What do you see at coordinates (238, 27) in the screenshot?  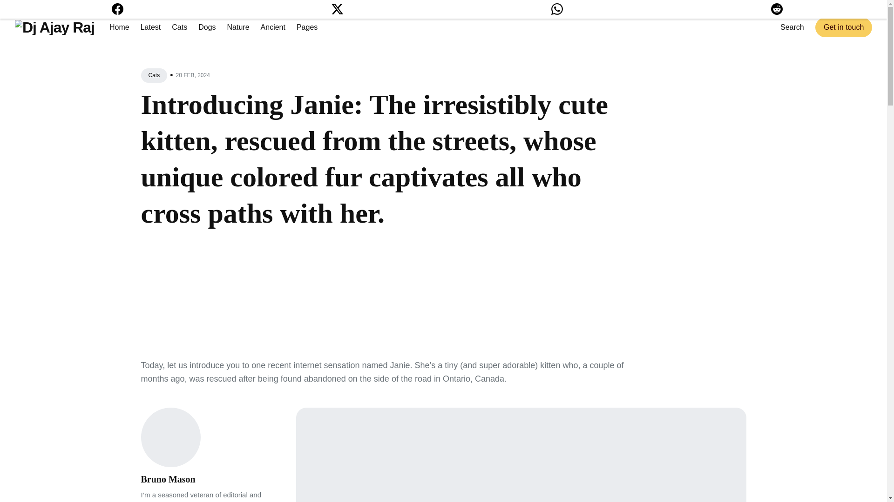 I see `Nature` at bounding box center [238, 27].